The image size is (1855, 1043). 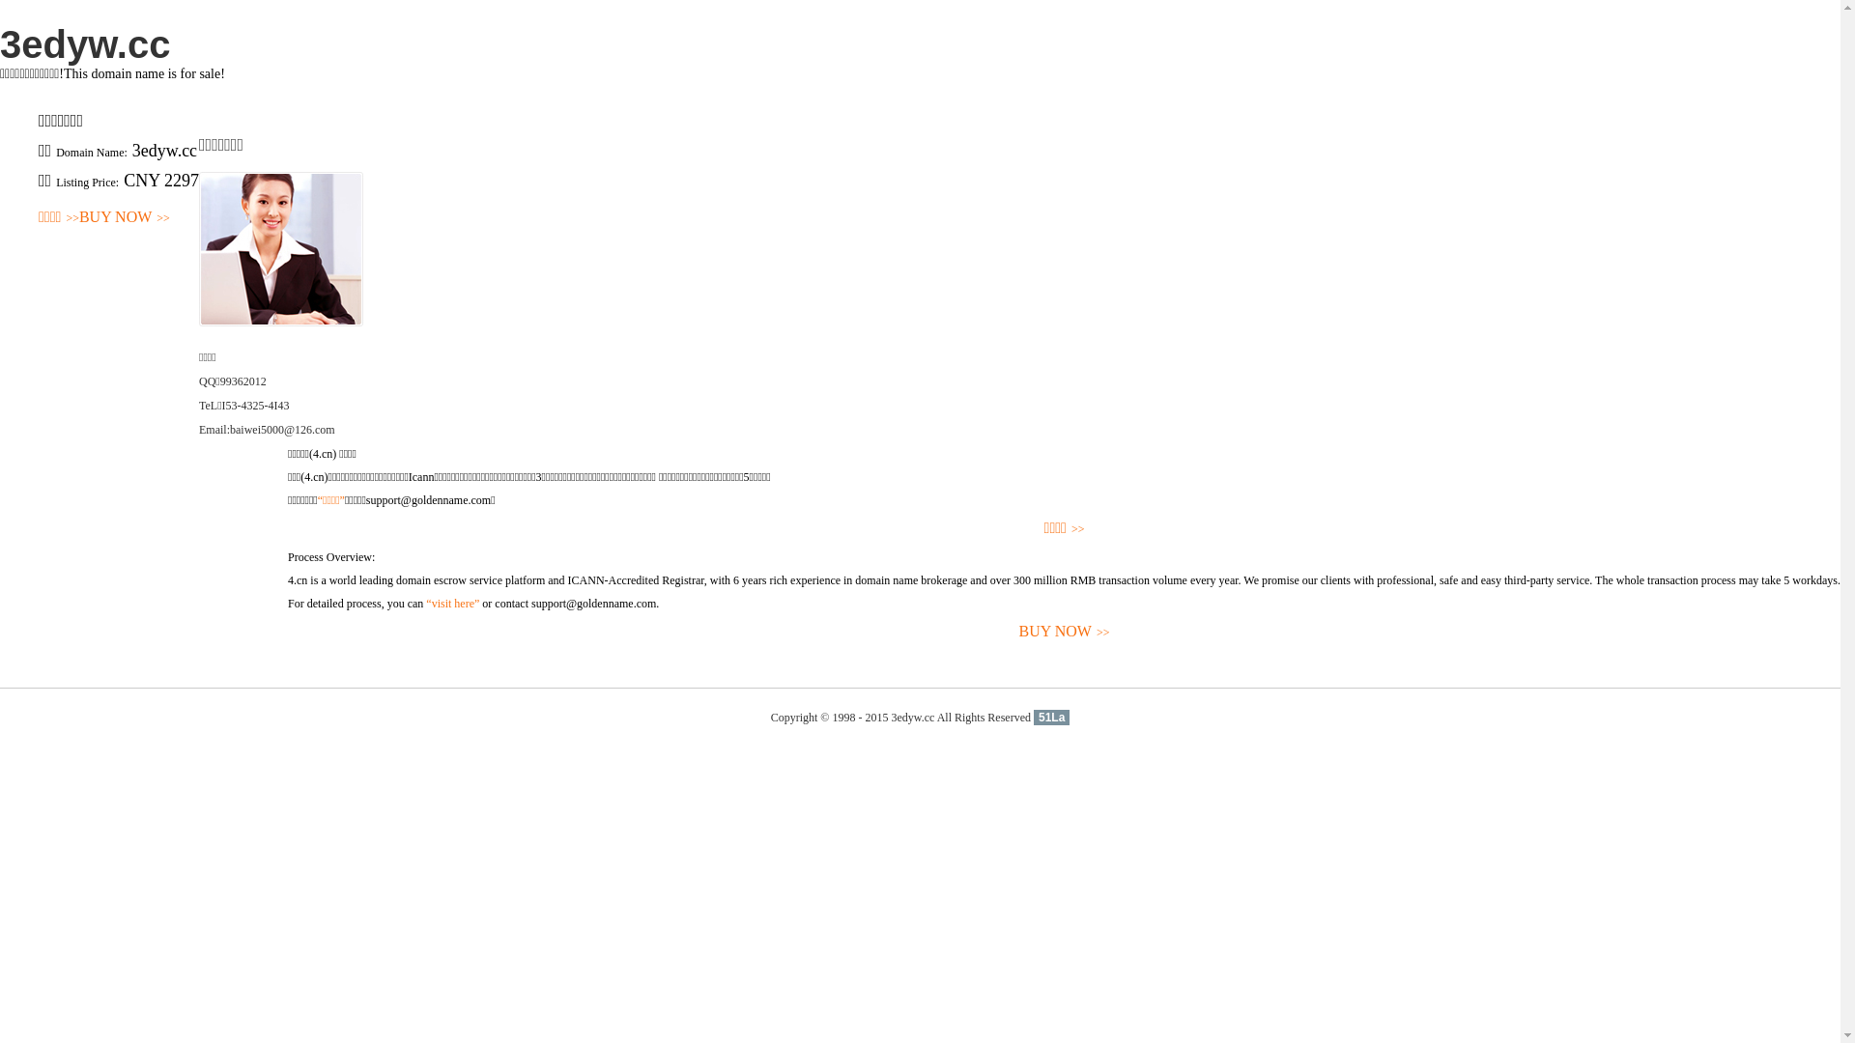 I want to click on BUY NOW>>, so click(x=1065, y=632).